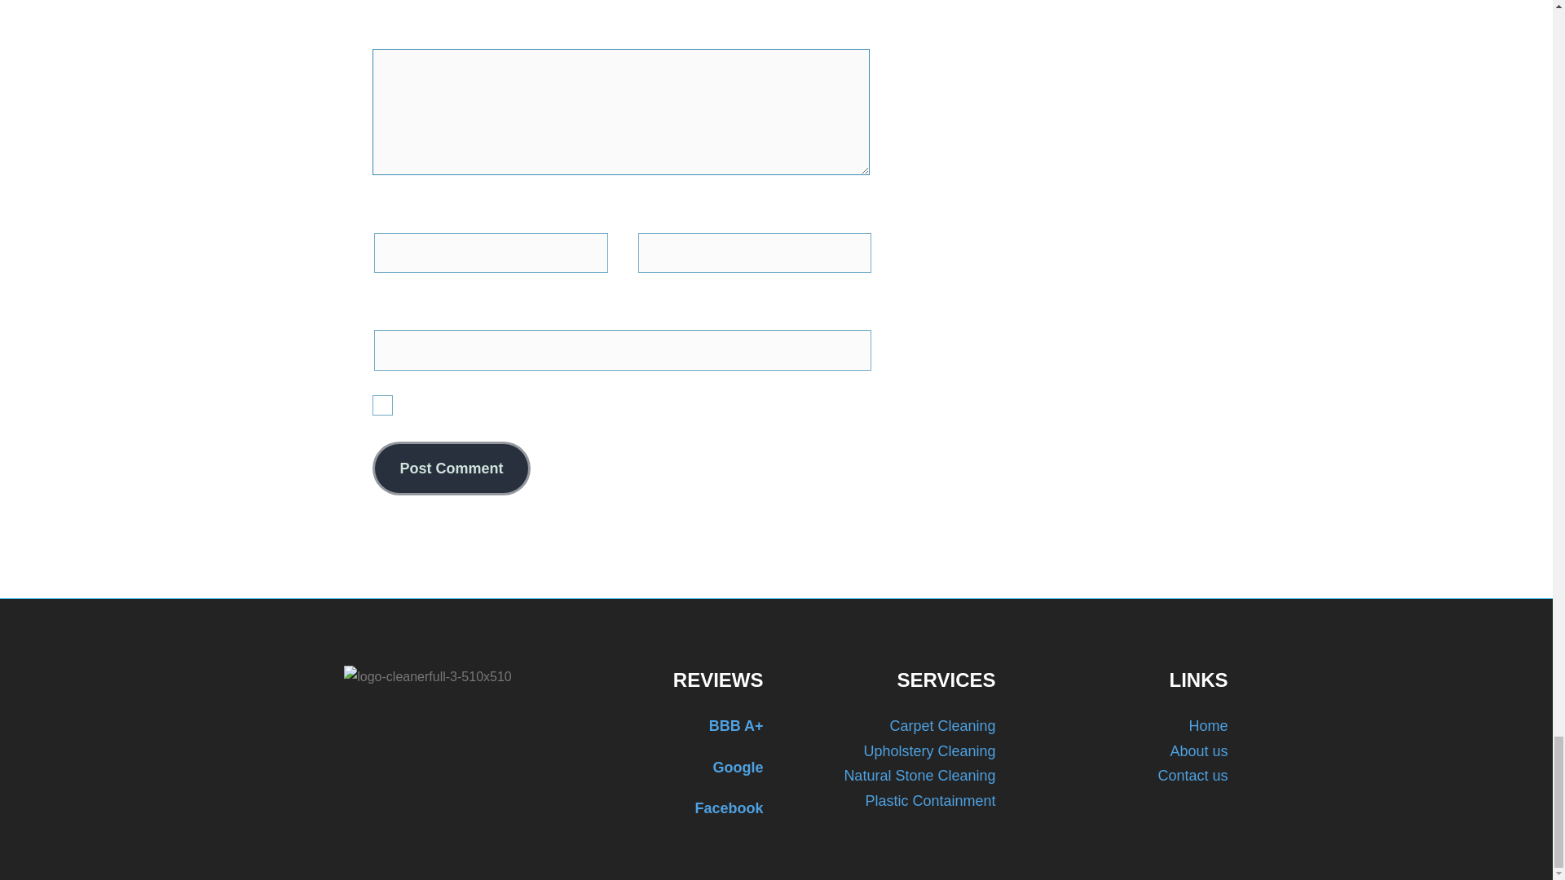  I want to click on Natural Stone Cleaning, so click(919, 776).